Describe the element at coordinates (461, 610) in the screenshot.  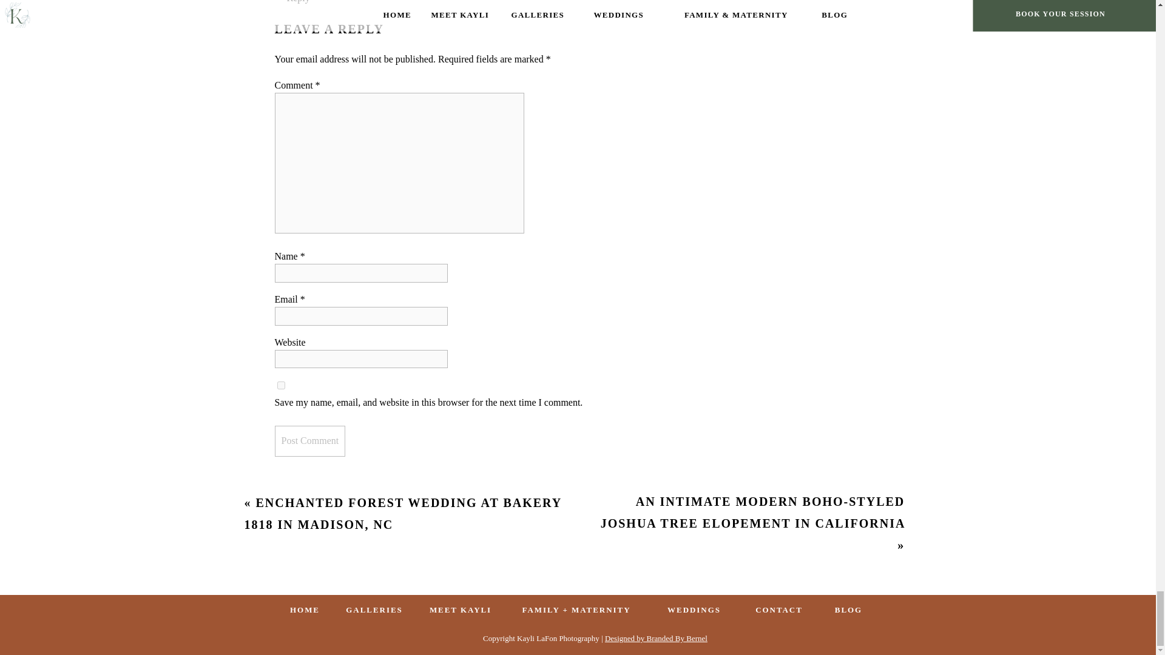
I see `MEET KAYLI` at that location.